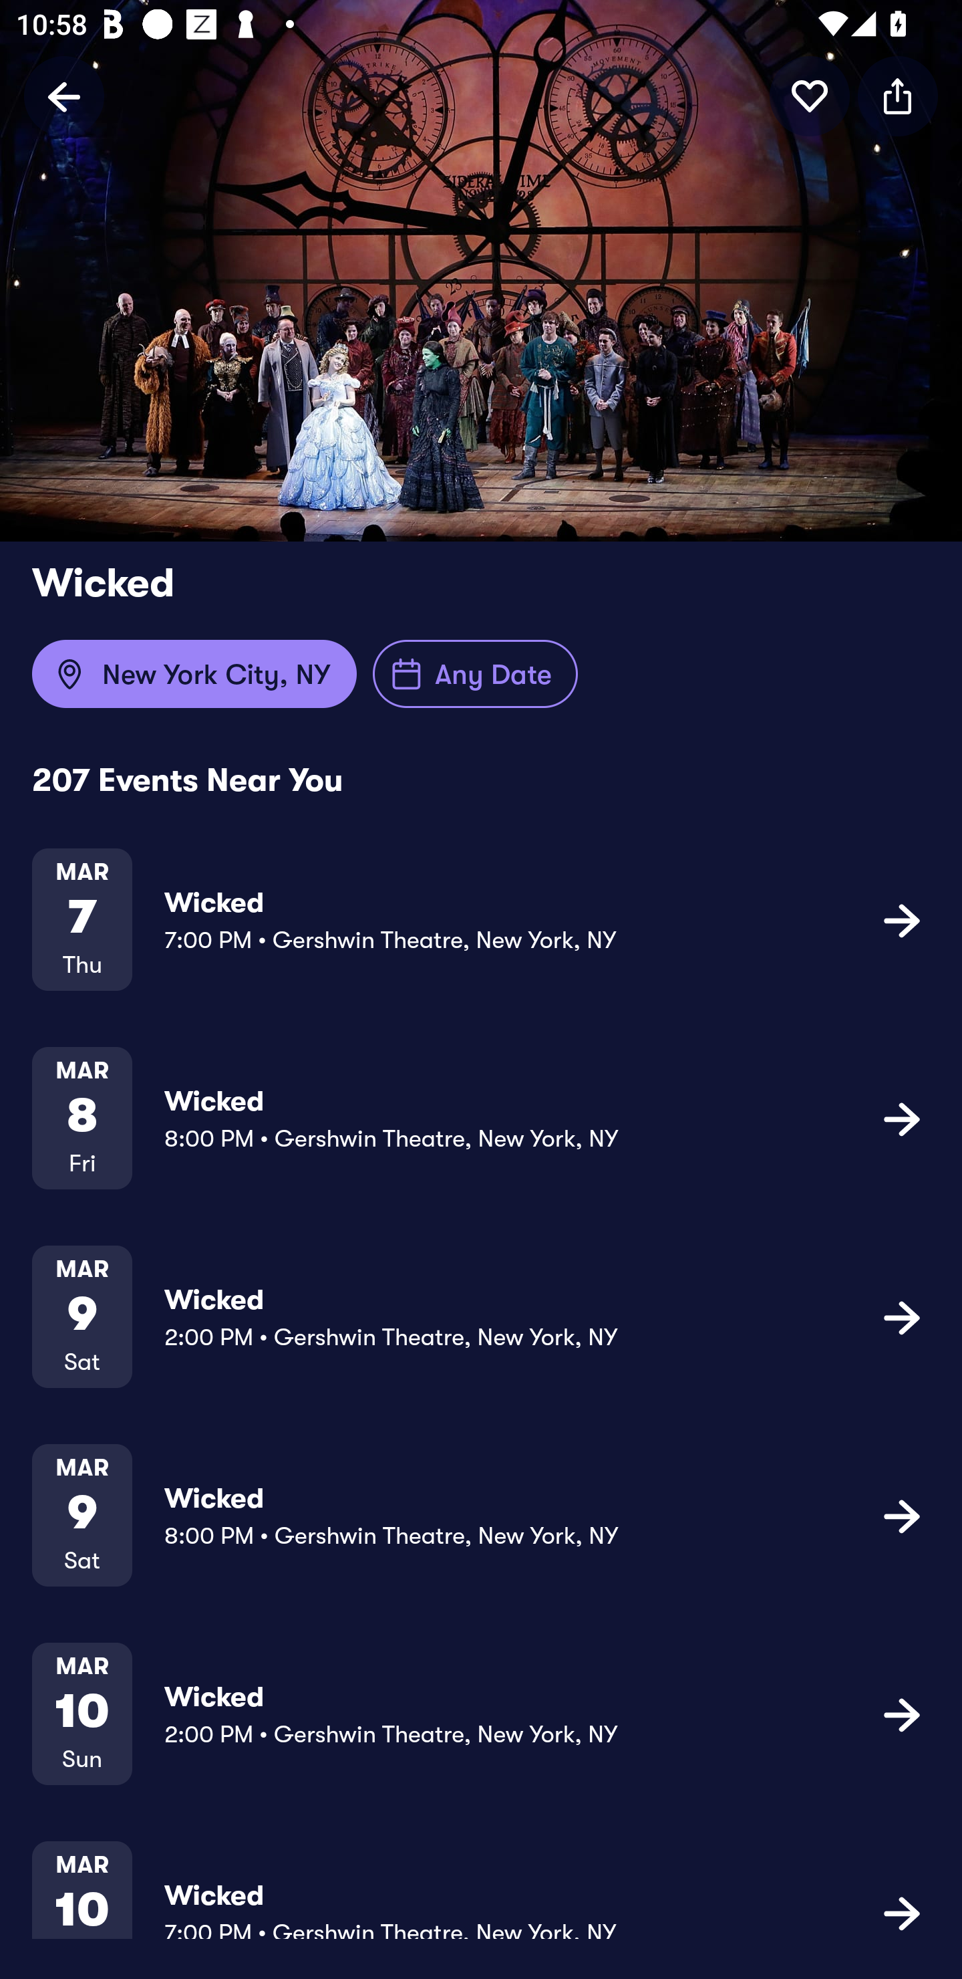 This screenshot has height=1979, width=962. What do you see at coordinates (902, 1515) in the screenshot?
I see `icon button` at bounding box center [902, 1515].